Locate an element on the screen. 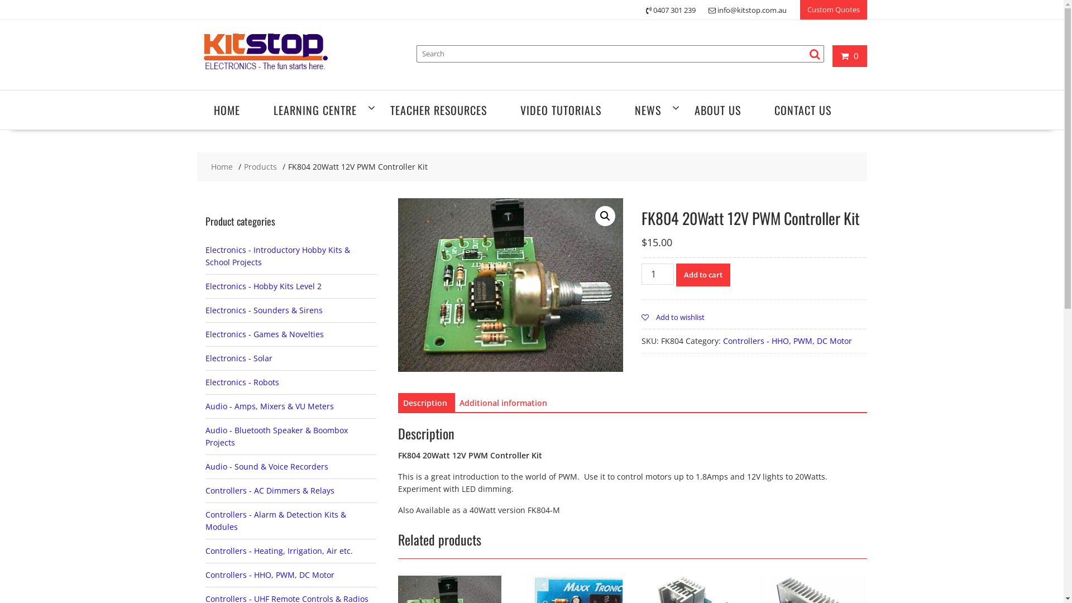 The image size is (1072, 603). Audio - Bluetooth Speaker & Boombox Projects is located at coordinates (277, 437).